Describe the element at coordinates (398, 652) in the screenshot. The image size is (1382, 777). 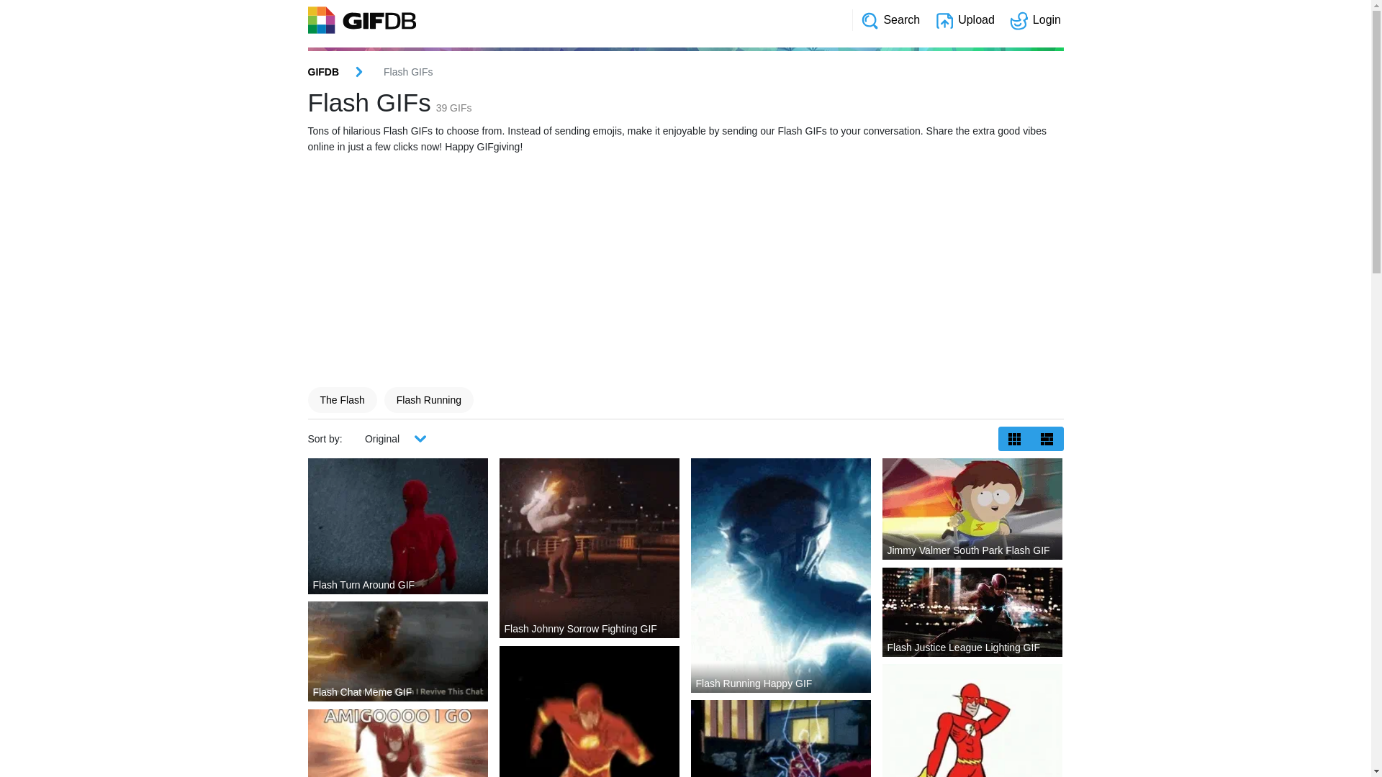
I see `Flash Chat Meme GIF` at that location.